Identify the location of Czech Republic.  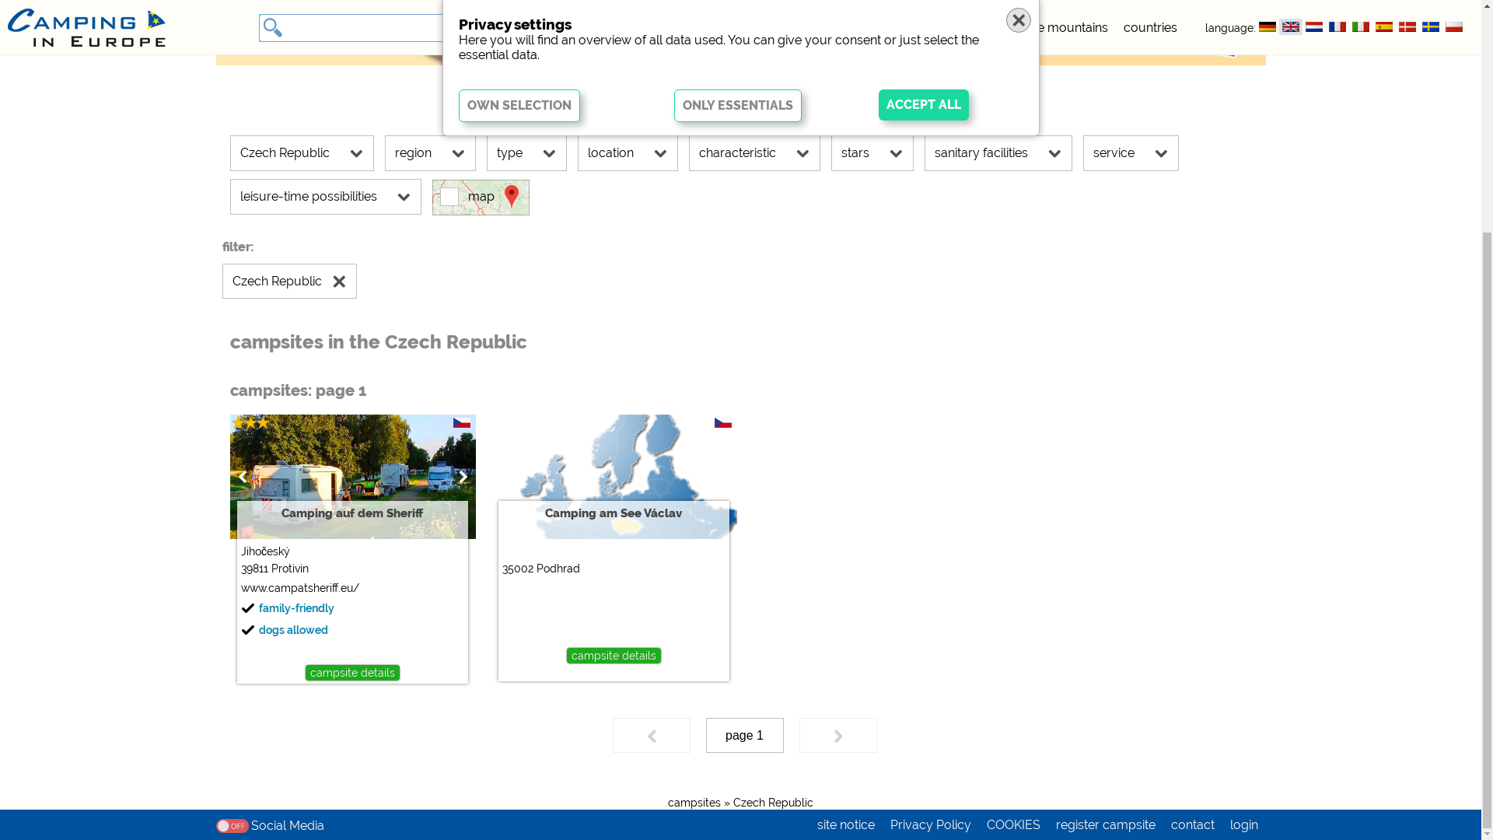
(289, 593).